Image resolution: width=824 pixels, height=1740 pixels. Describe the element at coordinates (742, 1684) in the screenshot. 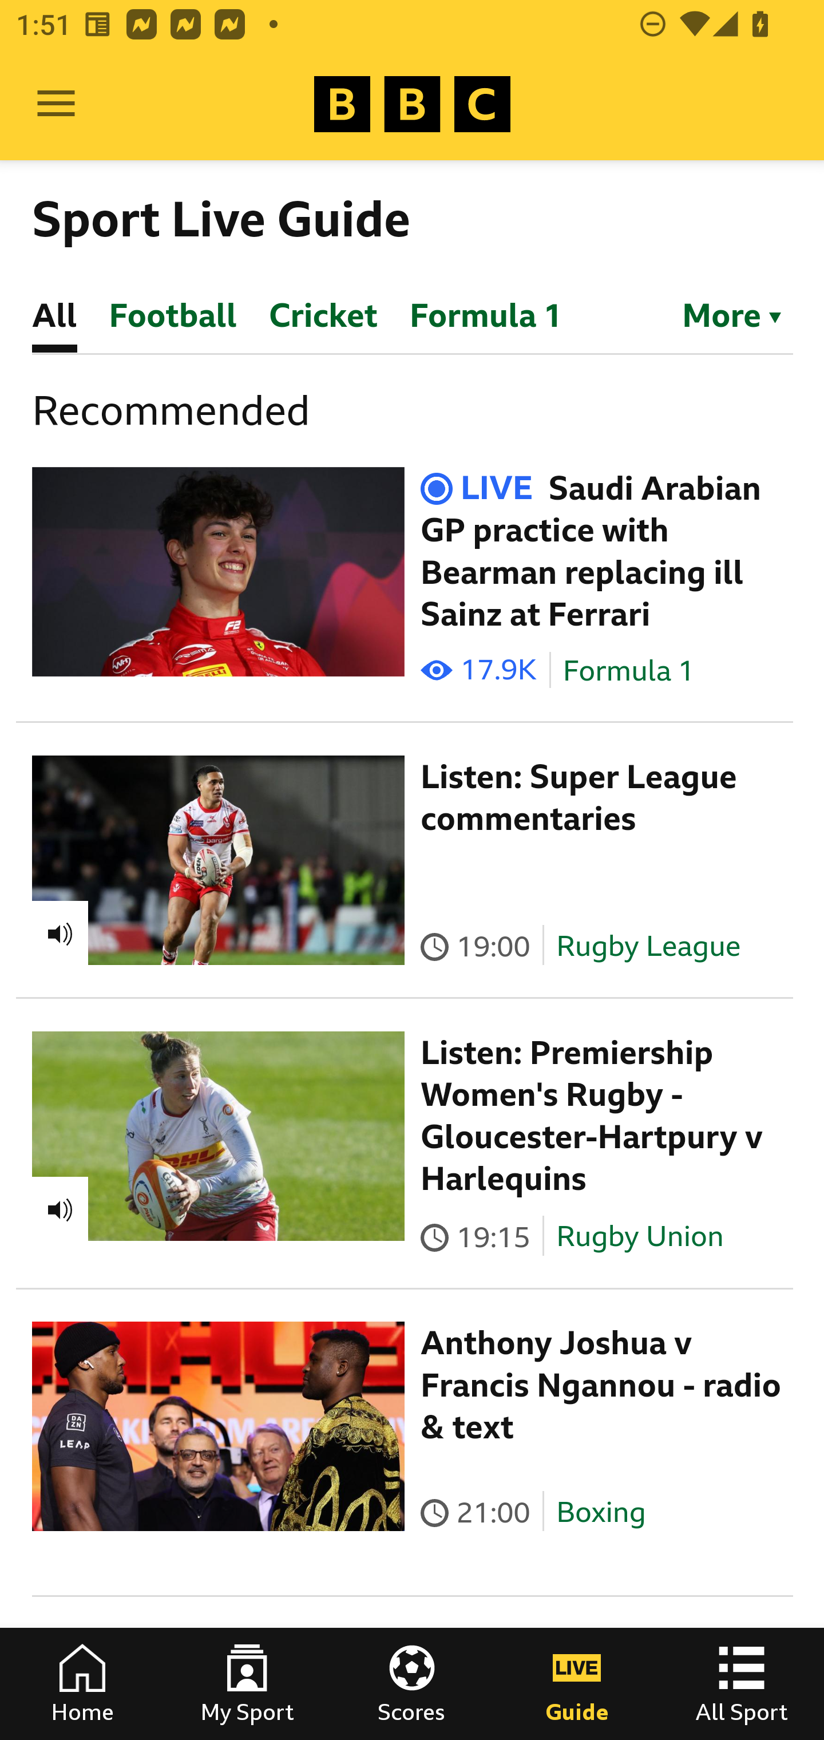

I see `All Sport` at that location.